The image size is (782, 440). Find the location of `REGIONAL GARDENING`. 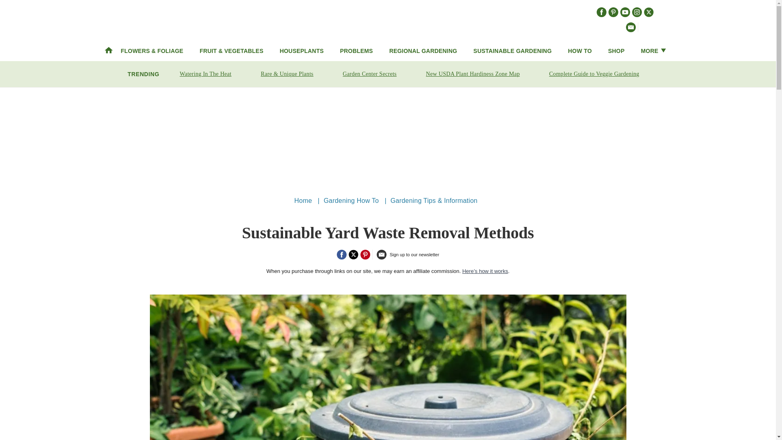

REGIONAL GARDENING is located at coordinates (424, 51).